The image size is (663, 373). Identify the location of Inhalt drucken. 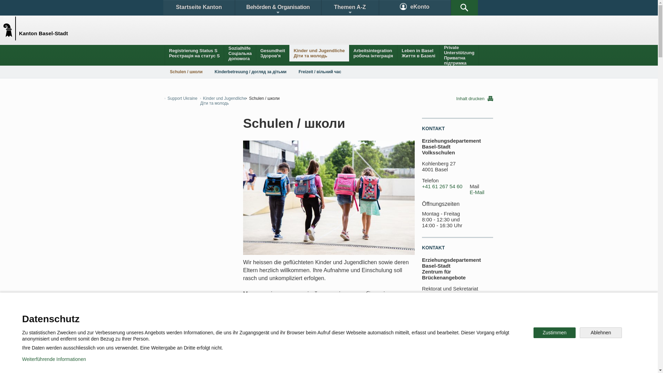
(474, 99).